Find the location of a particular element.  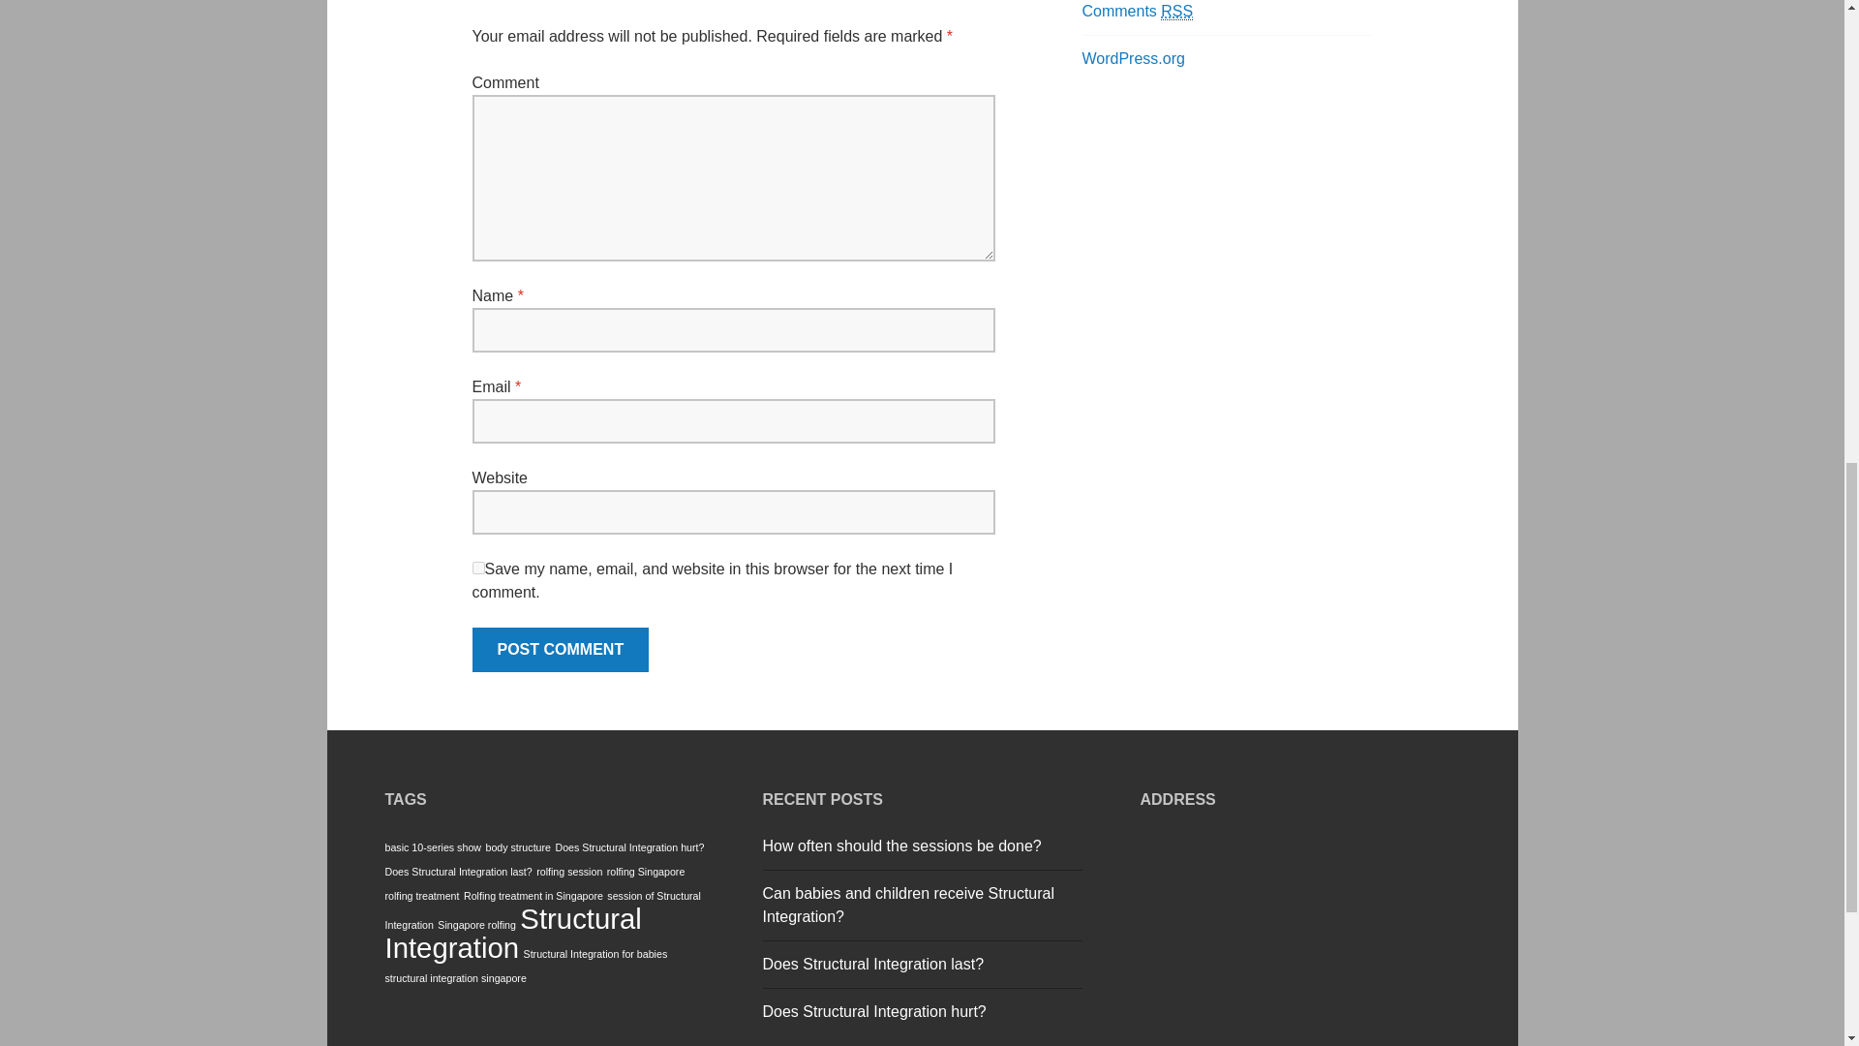

Post Comment is located at coordinates (560, 650).